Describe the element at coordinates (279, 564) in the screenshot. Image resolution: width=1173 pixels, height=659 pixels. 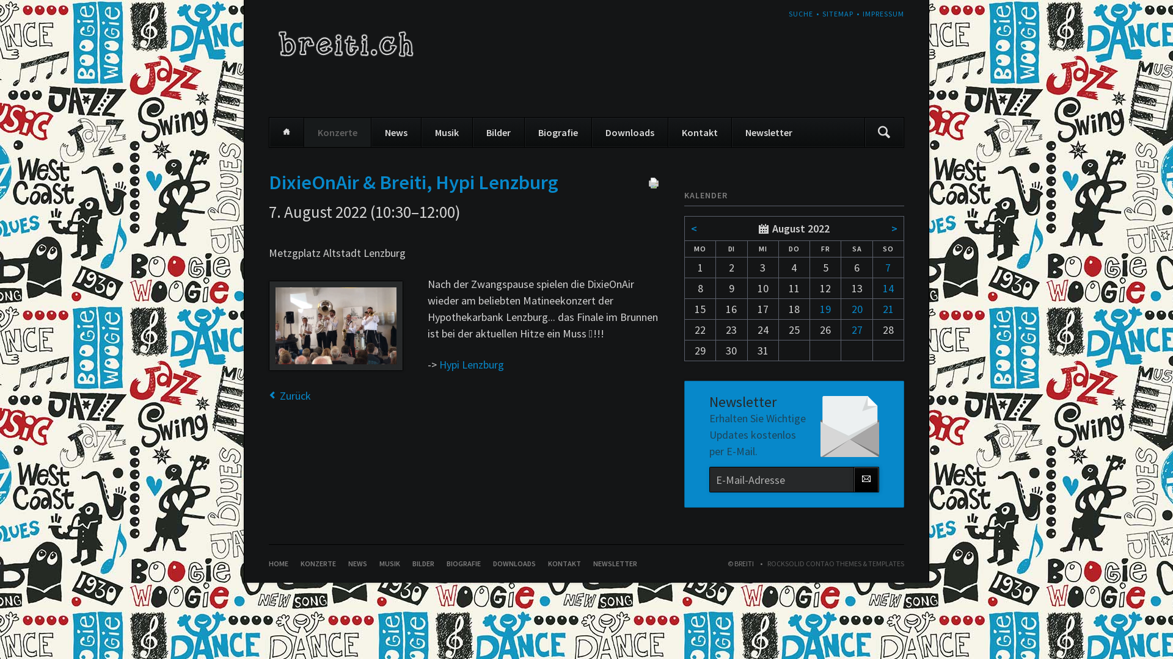
I see `HOME` at that location.